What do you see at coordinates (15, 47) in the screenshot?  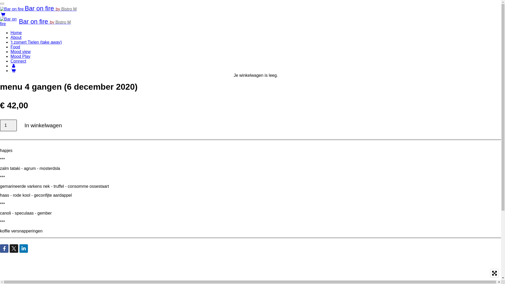 I see `Food` at bounding box center [15, 47].